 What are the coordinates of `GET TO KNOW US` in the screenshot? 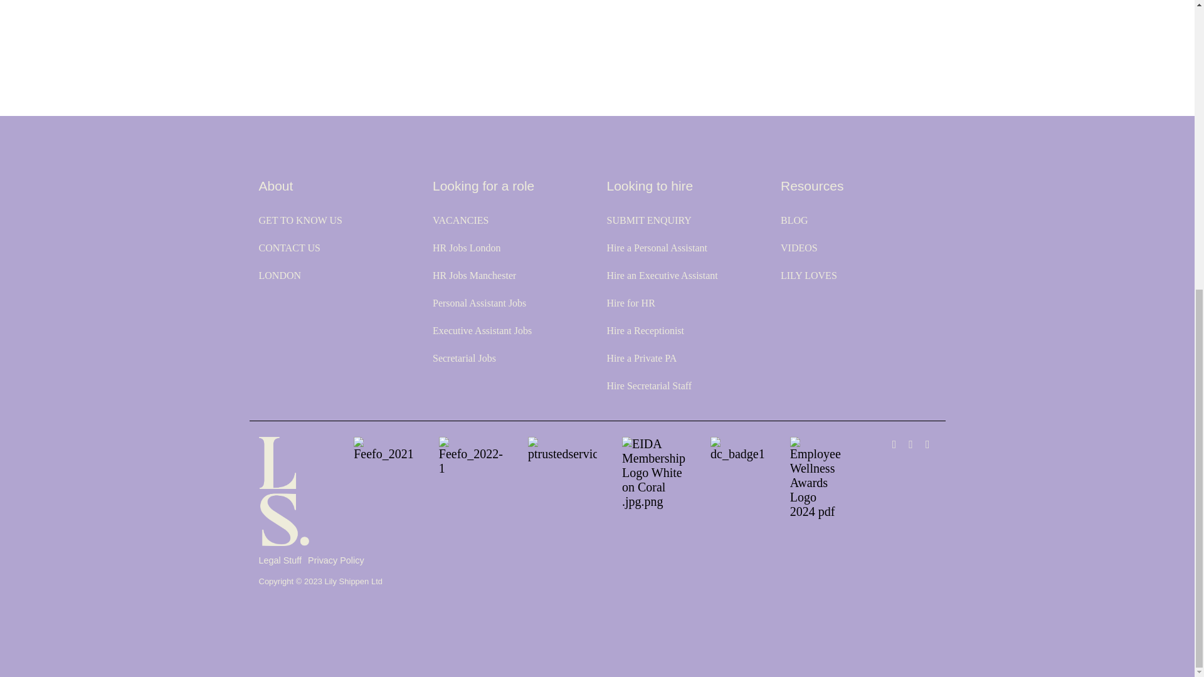 It's located at (300, 221).